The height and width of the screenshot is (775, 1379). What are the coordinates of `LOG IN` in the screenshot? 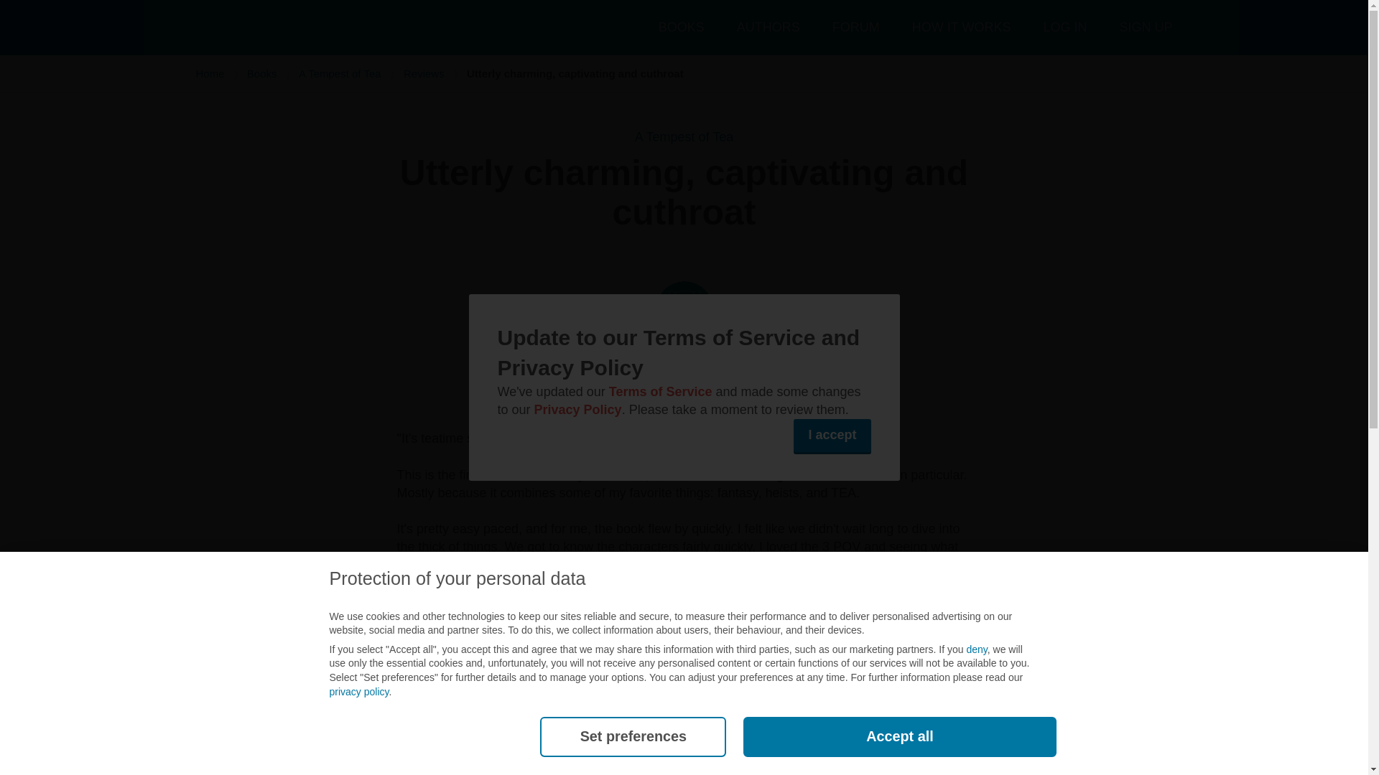 It's located at (1064, 27).